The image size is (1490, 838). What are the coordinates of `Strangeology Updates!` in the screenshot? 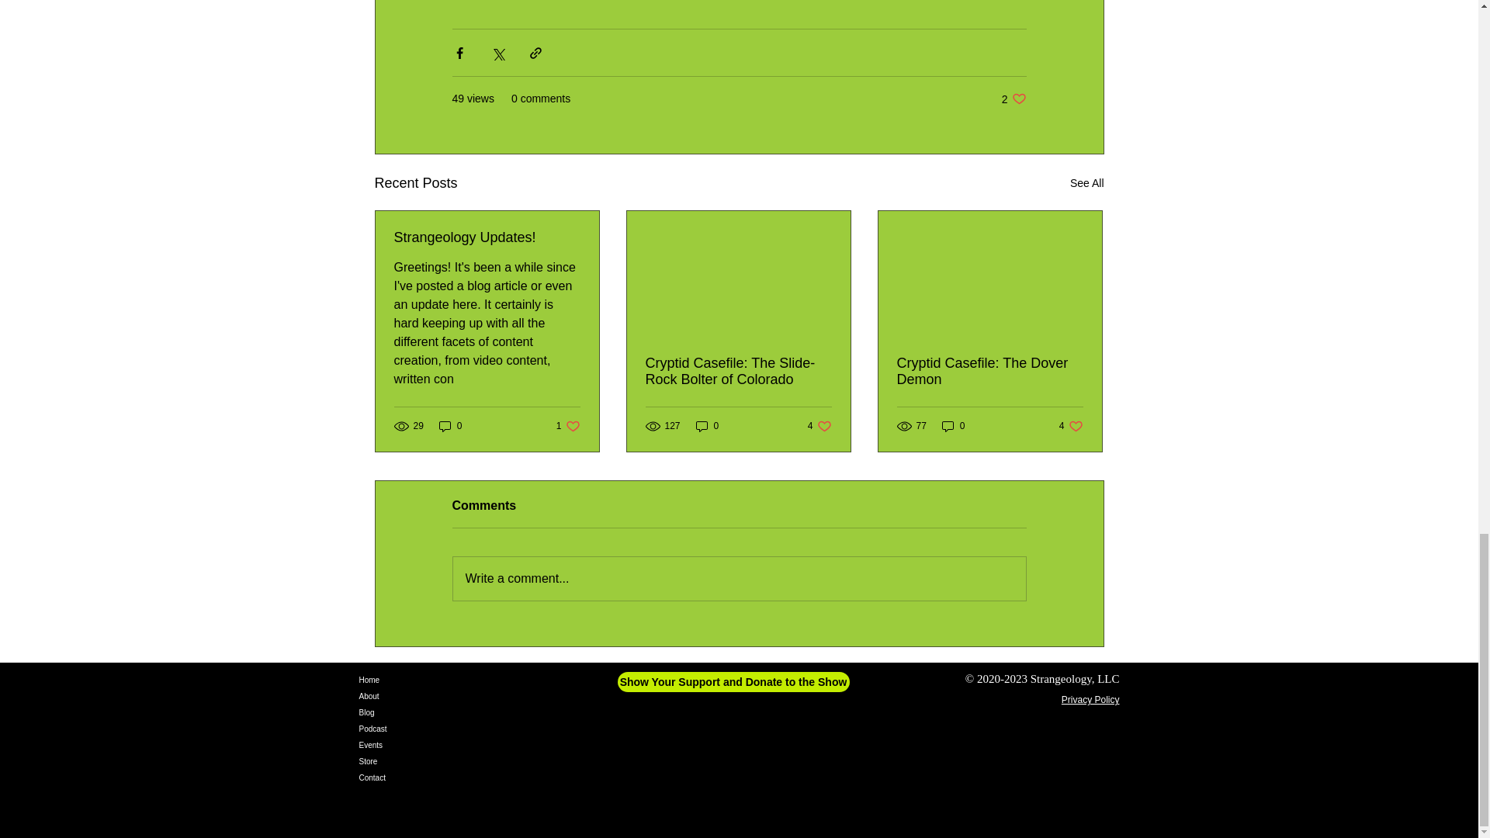 It's located at (708, 427).